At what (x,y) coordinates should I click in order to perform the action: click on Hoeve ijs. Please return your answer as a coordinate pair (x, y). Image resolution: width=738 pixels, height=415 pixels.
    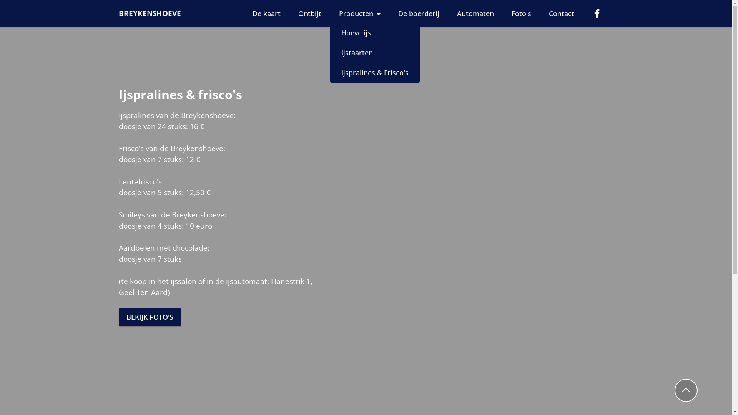
    Looking at the image, I should click on (375, 33).